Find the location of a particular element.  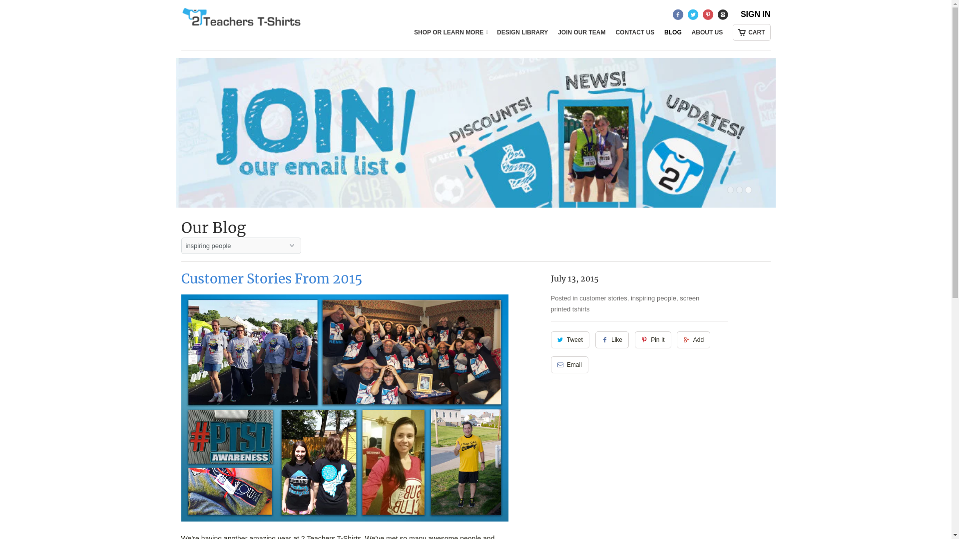

Our Blog is located at coordinates (213, 228).